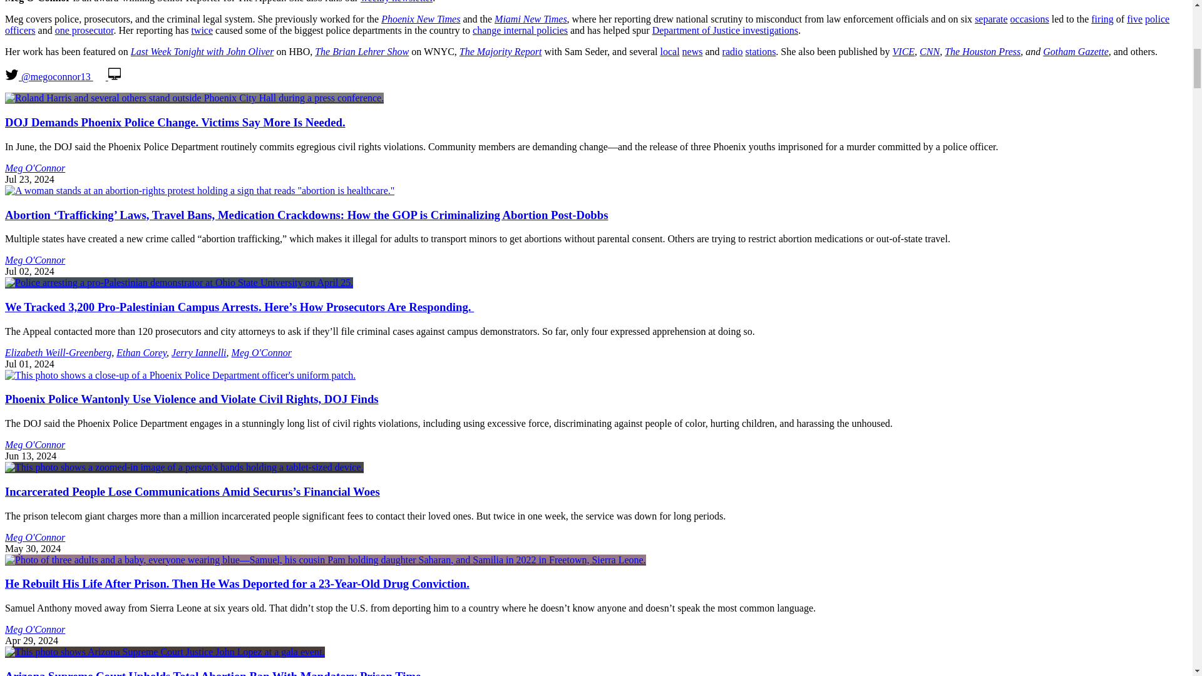 This screenshot has width=1202, height=676. Describe the element at coordinates (531, 19) in the screenshot. I see `Miami New Times` at that location.